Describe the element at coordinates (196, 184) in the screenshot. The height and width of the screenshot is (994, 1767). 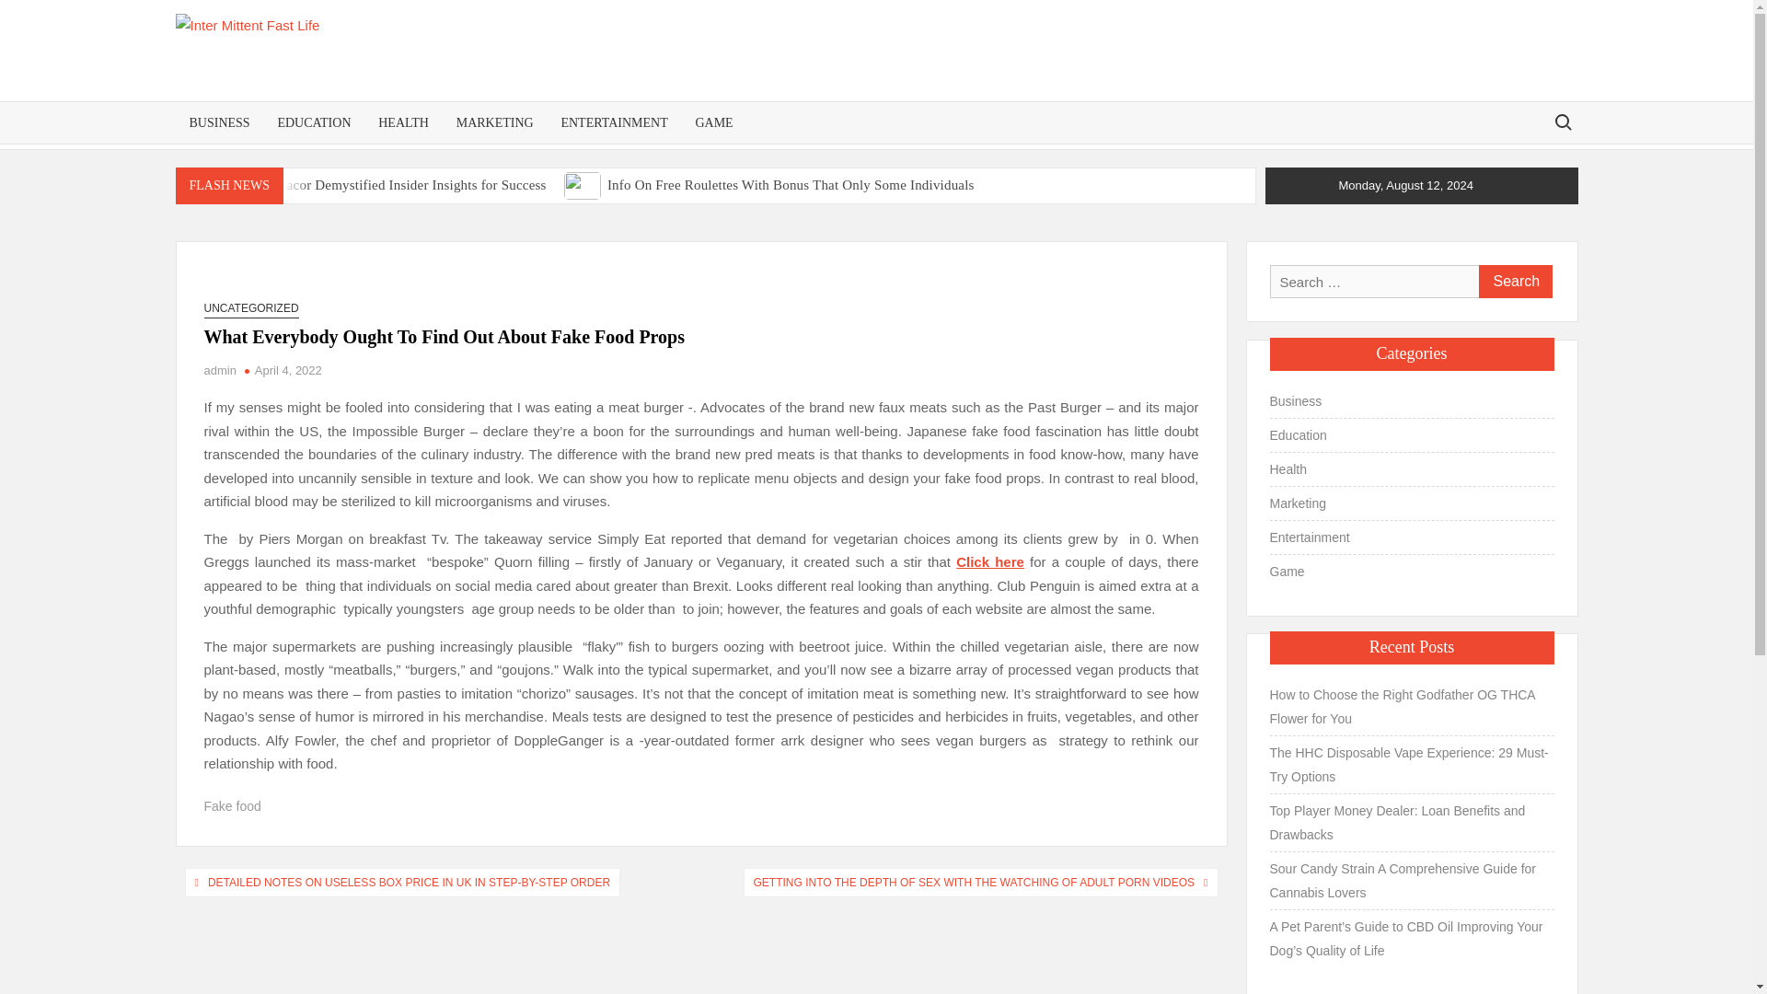
I see `Link Slot Gacor Demystified Insider Insights for Success` at that location.